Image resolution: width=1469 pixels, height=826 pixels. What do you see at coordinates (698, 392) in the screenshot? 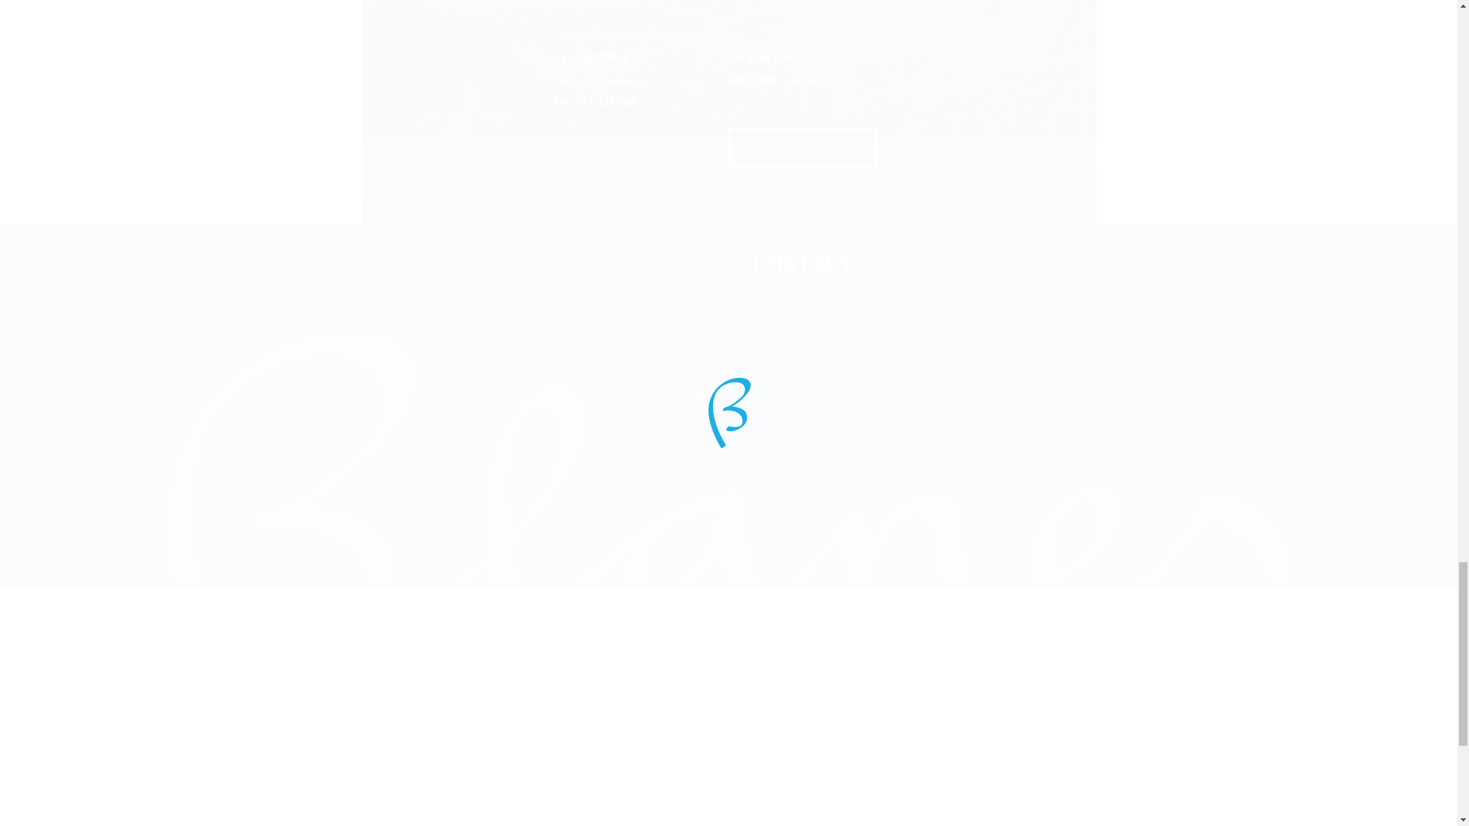
I see `Twitter` at bounding box center [698, 392].